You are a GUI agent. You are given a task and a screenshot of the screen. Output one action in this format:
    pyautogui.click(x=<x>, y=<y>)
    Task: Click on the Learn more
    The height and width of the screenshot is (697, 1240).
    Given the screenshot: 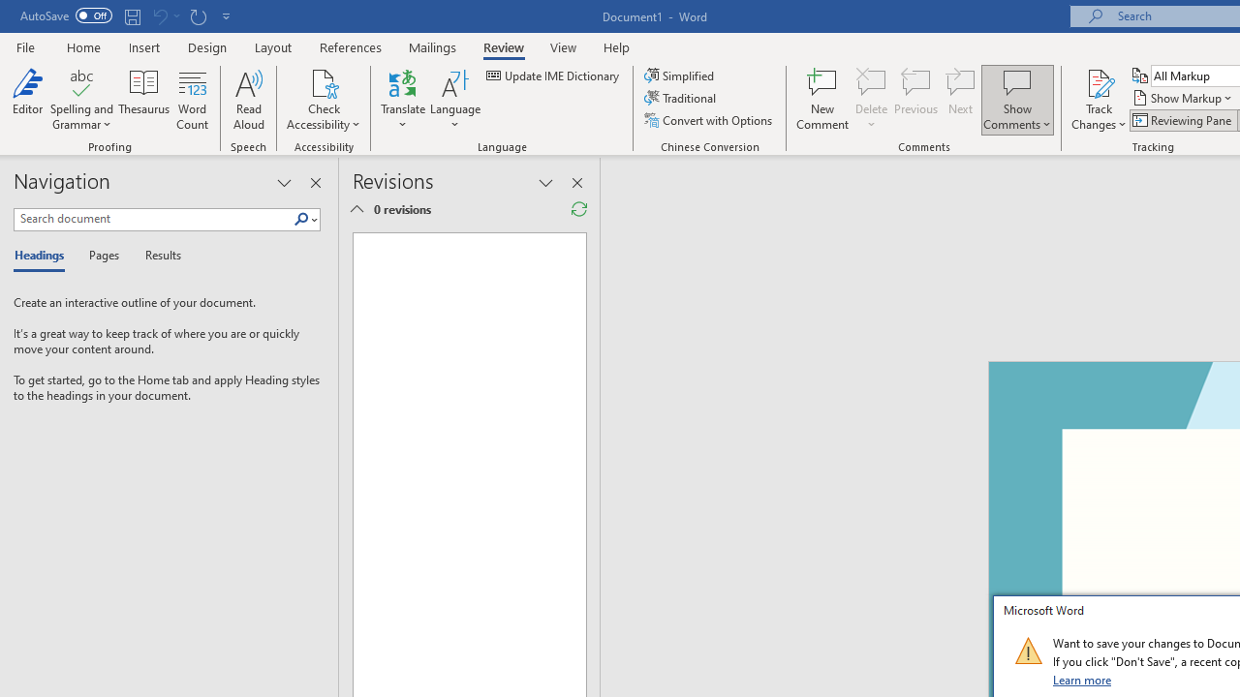 What is the action you would take?
    pyautogui.click(x=1083, y=680)
    